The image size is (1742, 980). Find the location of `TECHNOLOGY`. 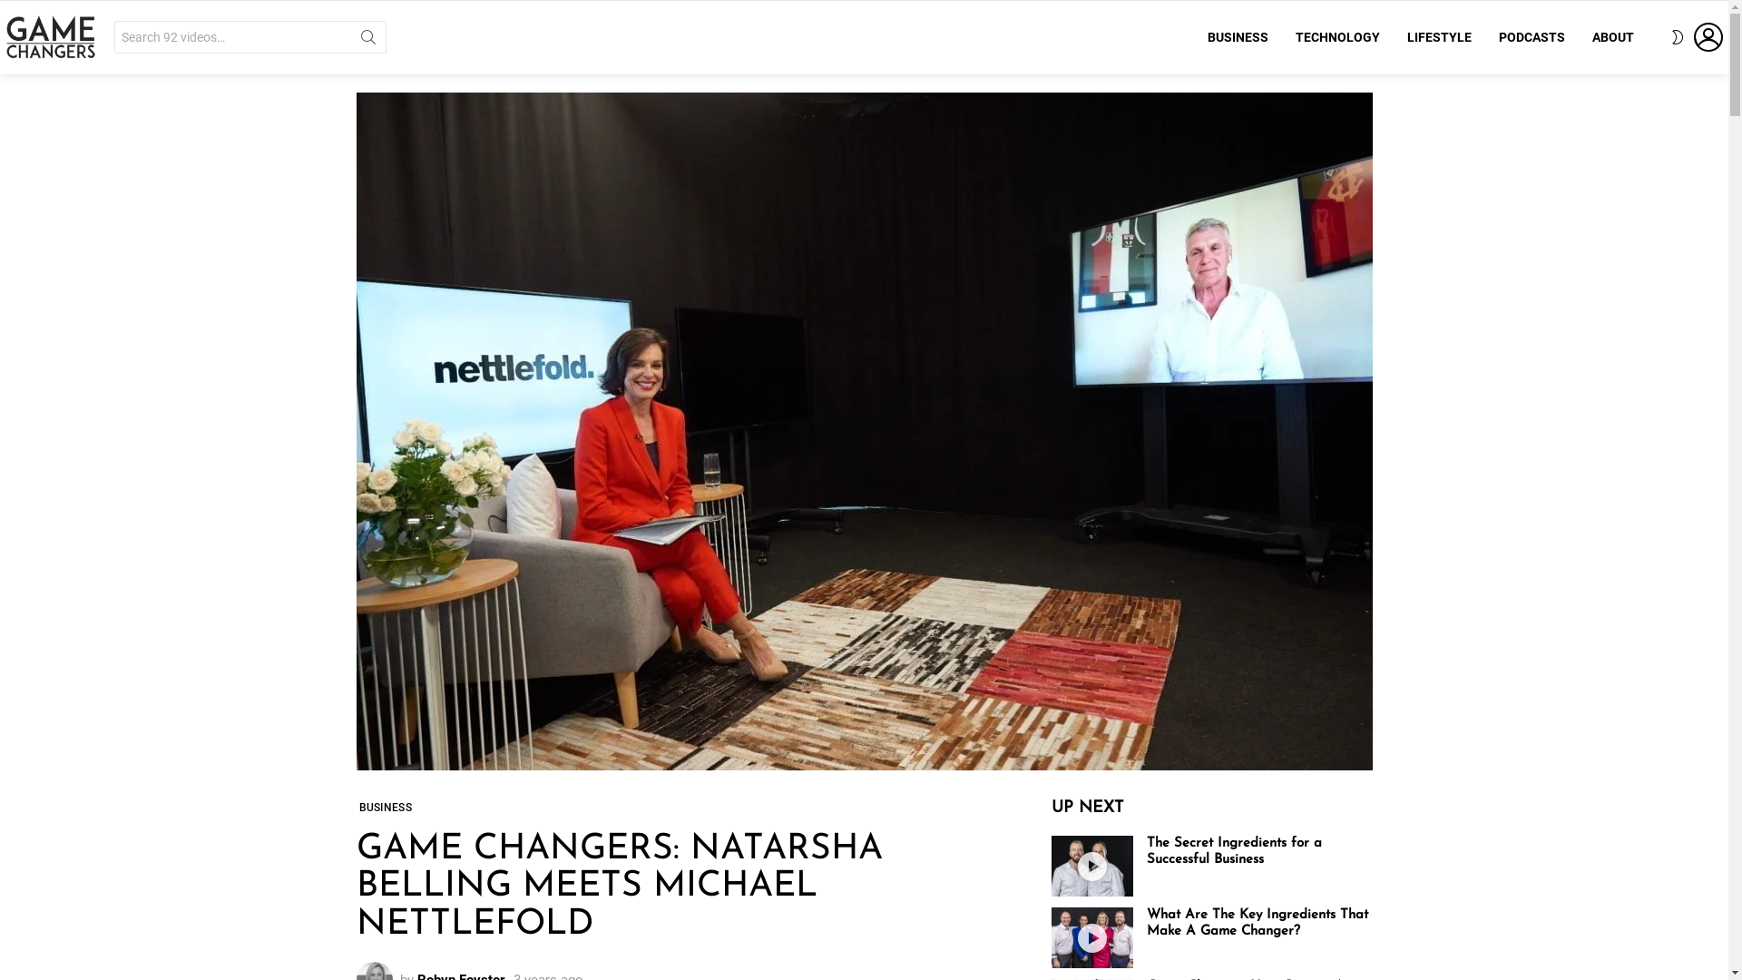

TECHNOLOGY is located at coordinates (1337, 37).